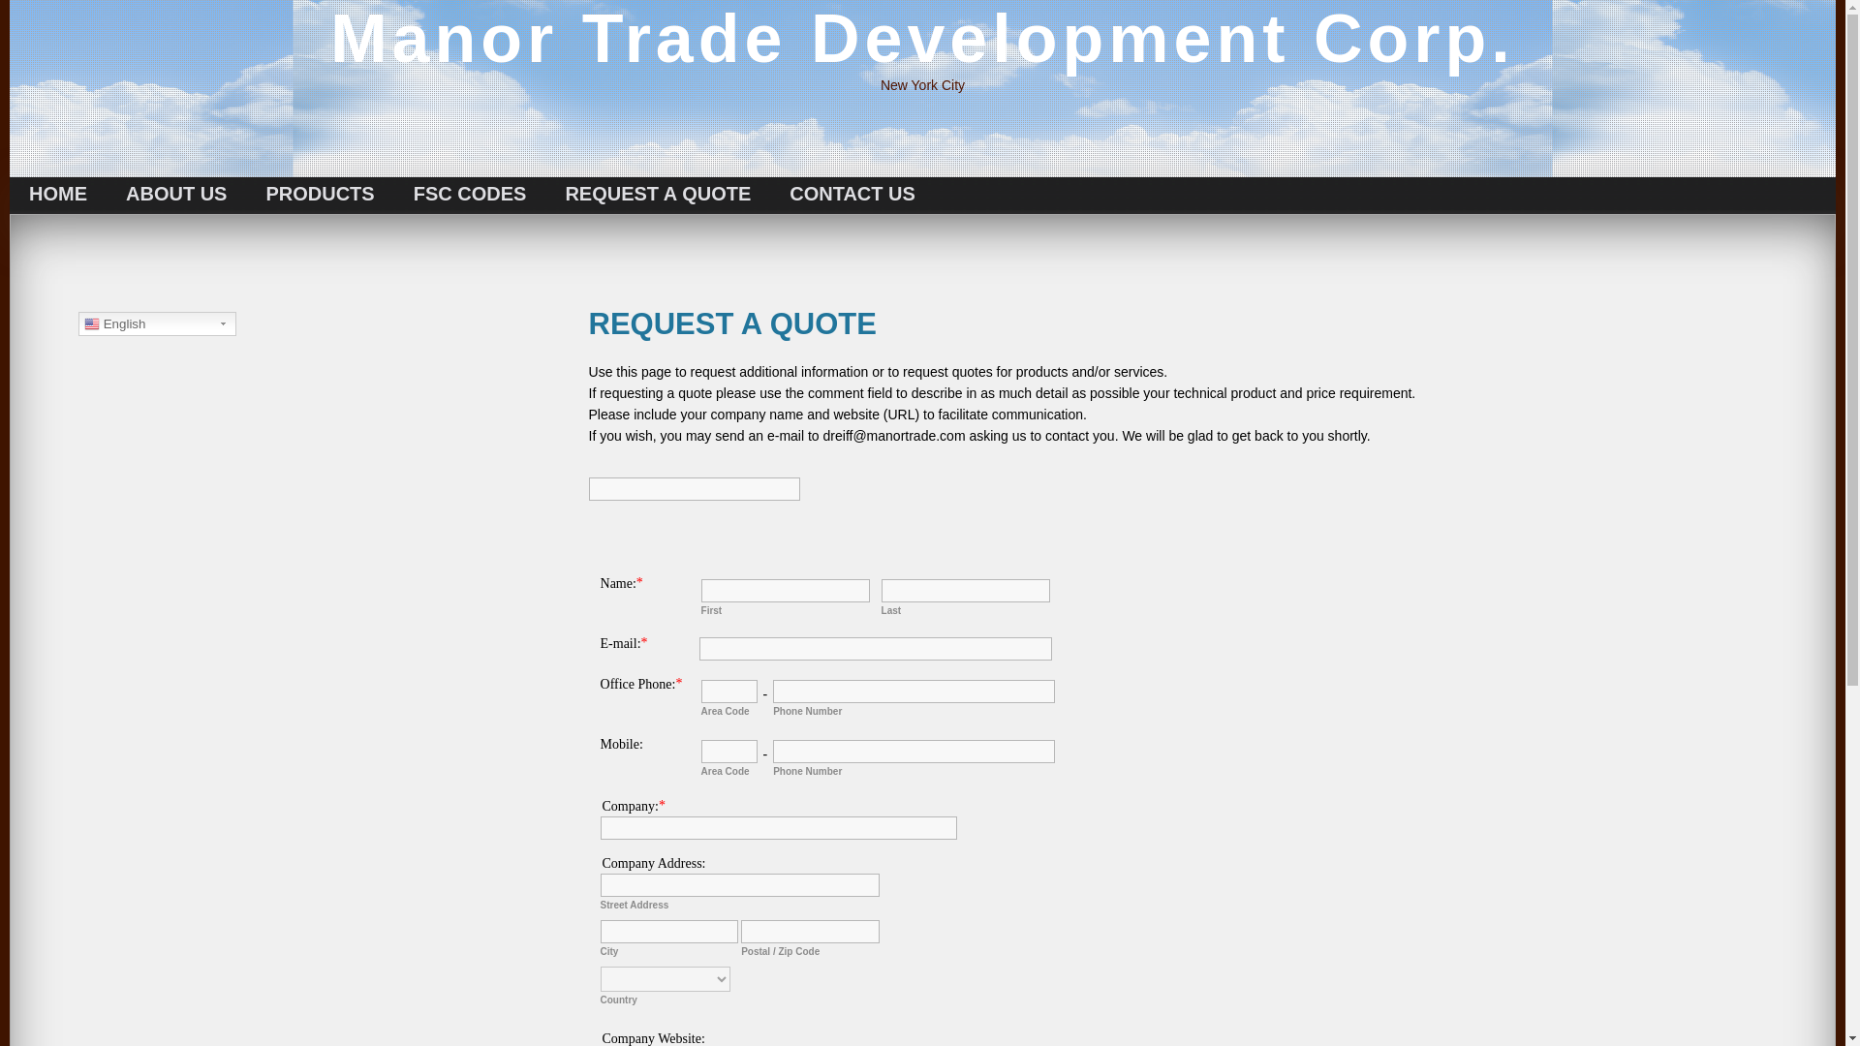 This screenshot has width=1860, height=1046. What do you see at coordinates (319, 194) in the screenshot?
I see `PRODUCTS` at bounding box center [319, 194].